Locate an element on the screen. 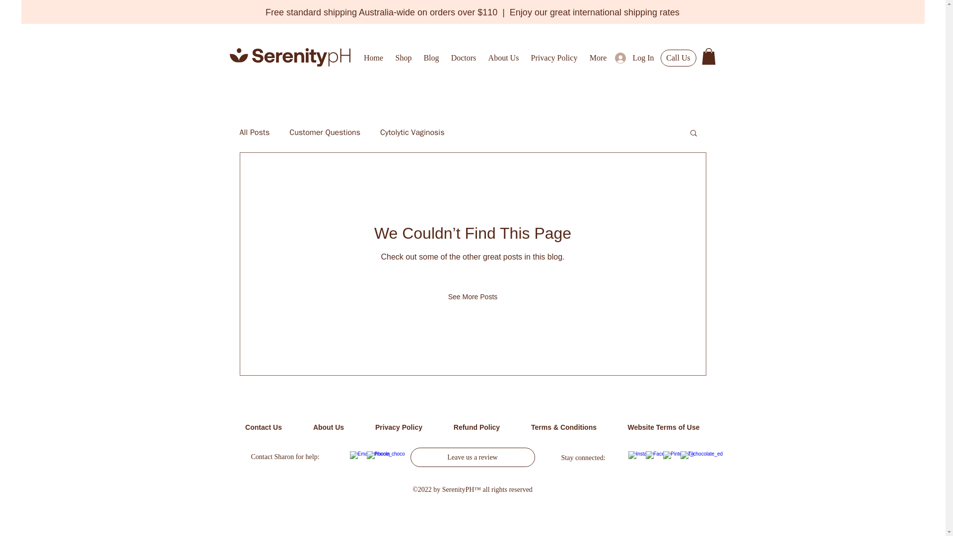  Refund Policy is located at coordinates (476, 427).